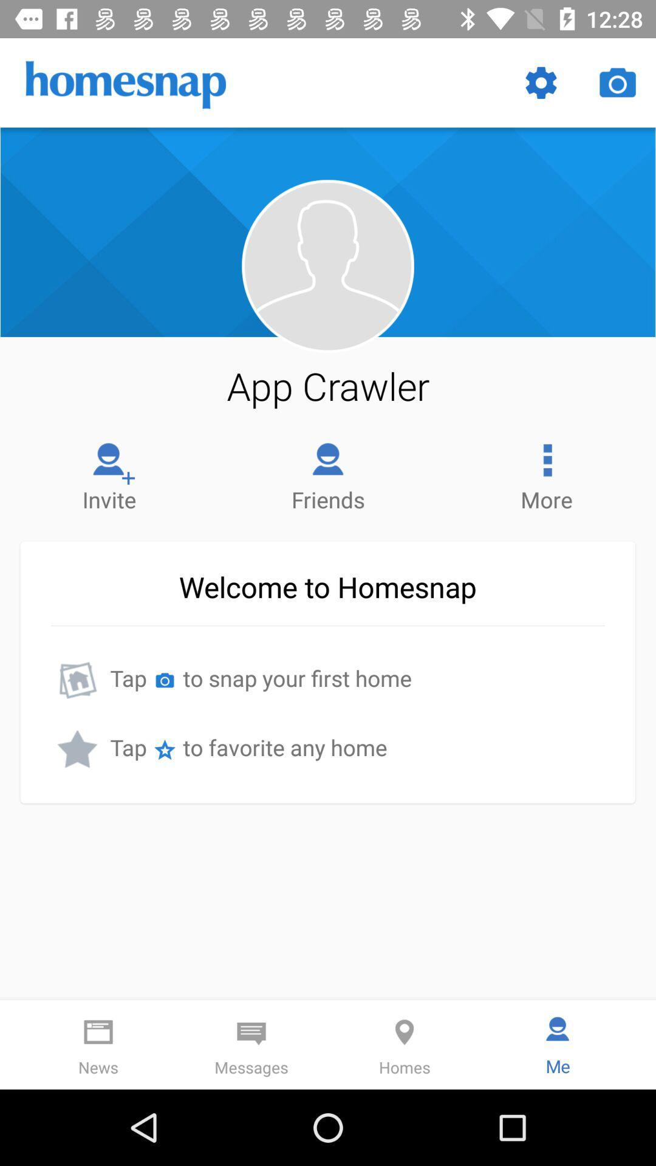  I want to click on flip until the invite icon, so click(109, 474).